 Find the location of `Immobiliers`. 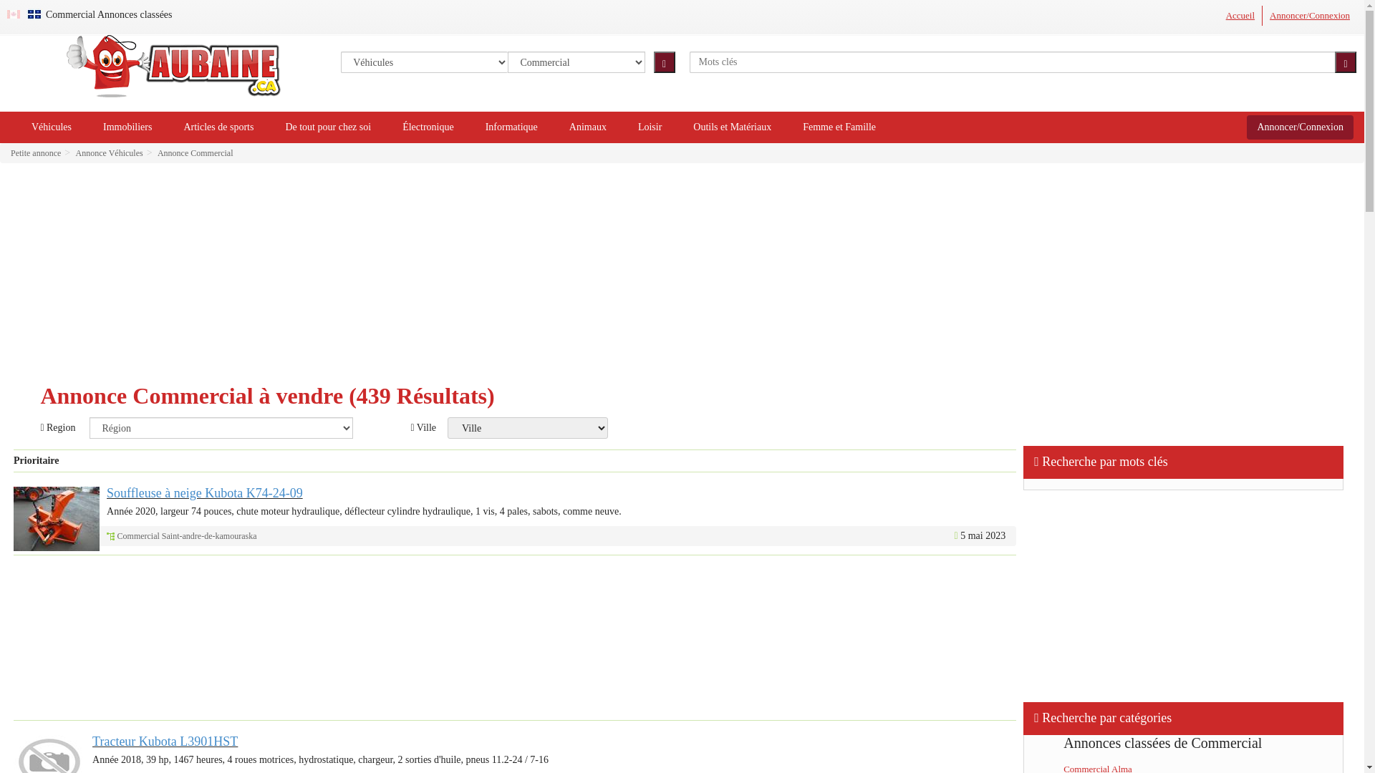

Immobiliers is located at coordinates (127, 127).